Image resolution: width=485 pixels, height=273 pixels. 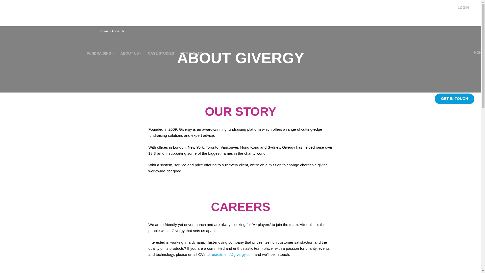 I want to click on COMMUNITY, so click(x=192, y=53).